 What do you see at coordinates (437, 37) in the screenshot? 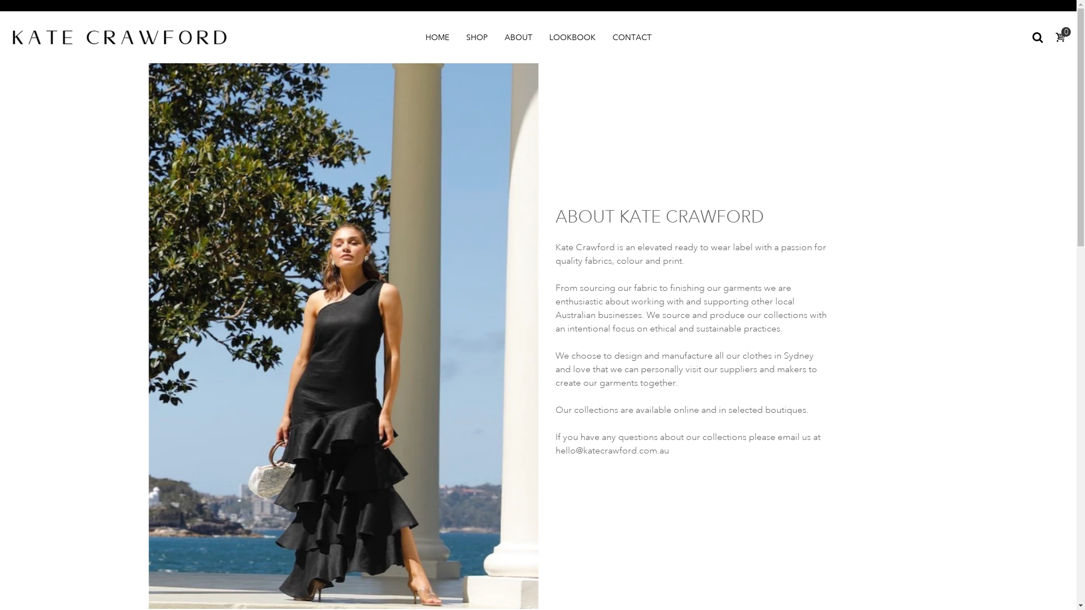
I see `HOME` at bounding box center [437, 37].